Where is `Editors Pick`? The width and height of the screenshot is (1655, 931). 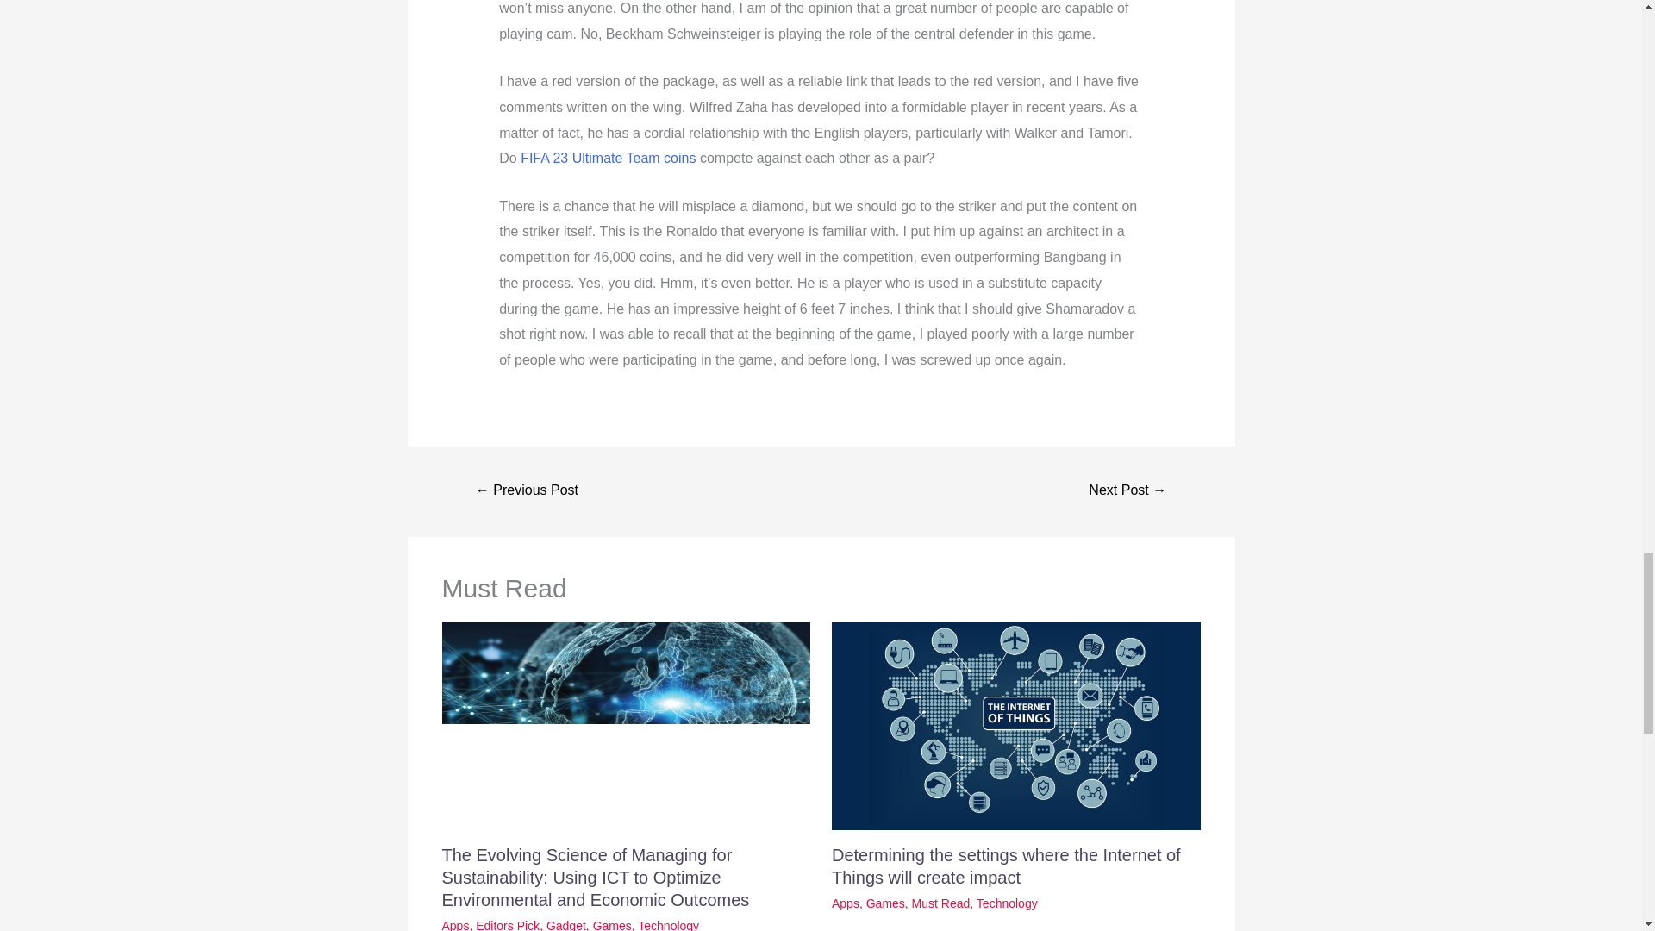 Editors Pick is located at coordinates (507, 924).